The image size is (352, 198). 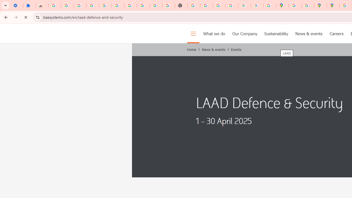 I want to click on Delete photos & videos - Computer - Google Photos Help, so click(x=80, y=5).